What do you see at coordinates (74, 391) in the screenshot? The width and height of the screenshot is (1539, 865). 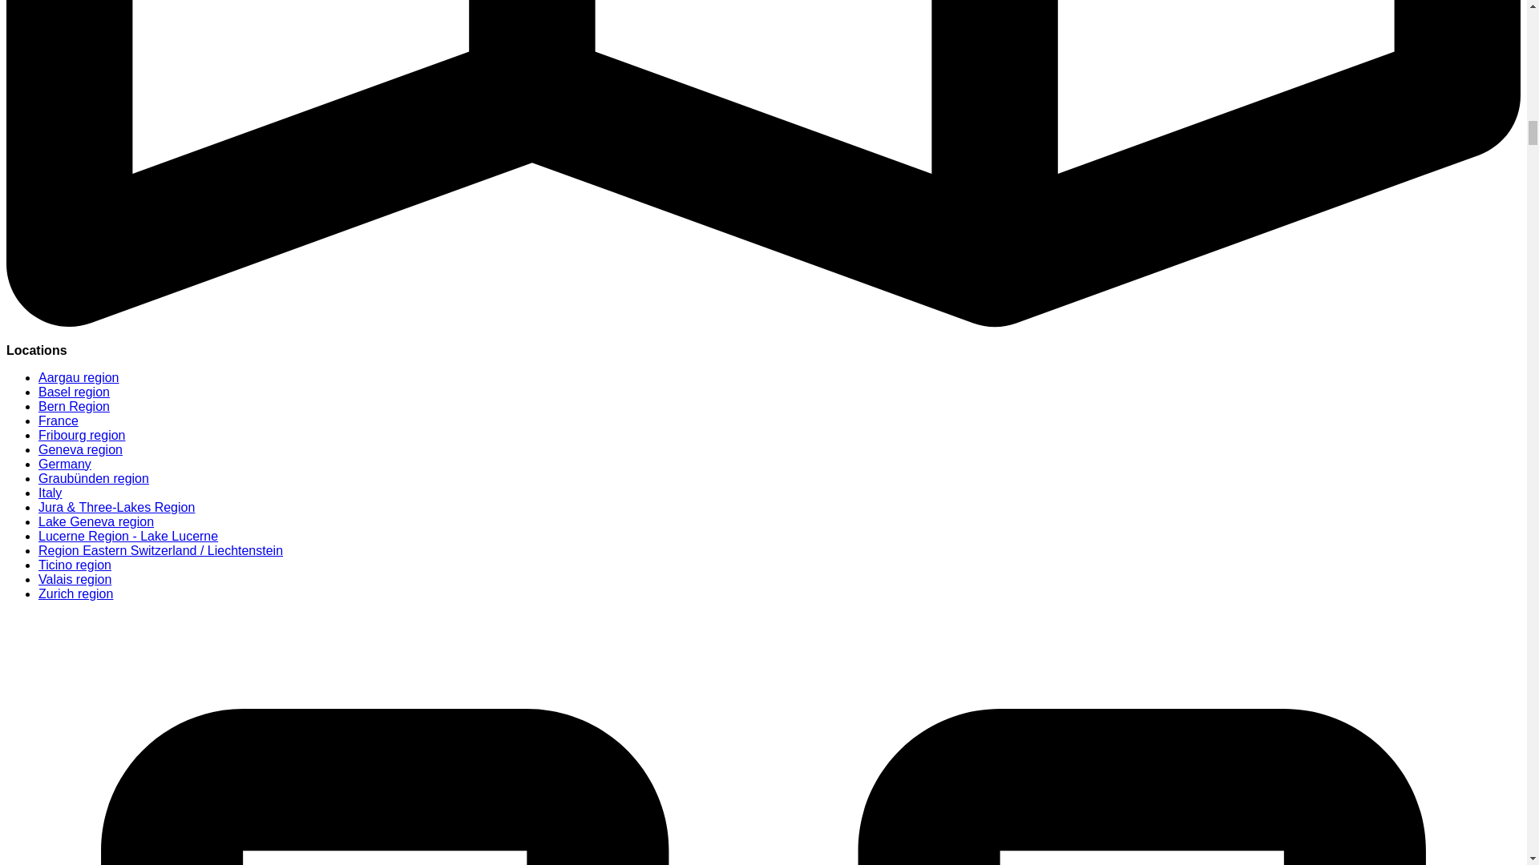 I see `Basel region` at bounding box center [74, 391].